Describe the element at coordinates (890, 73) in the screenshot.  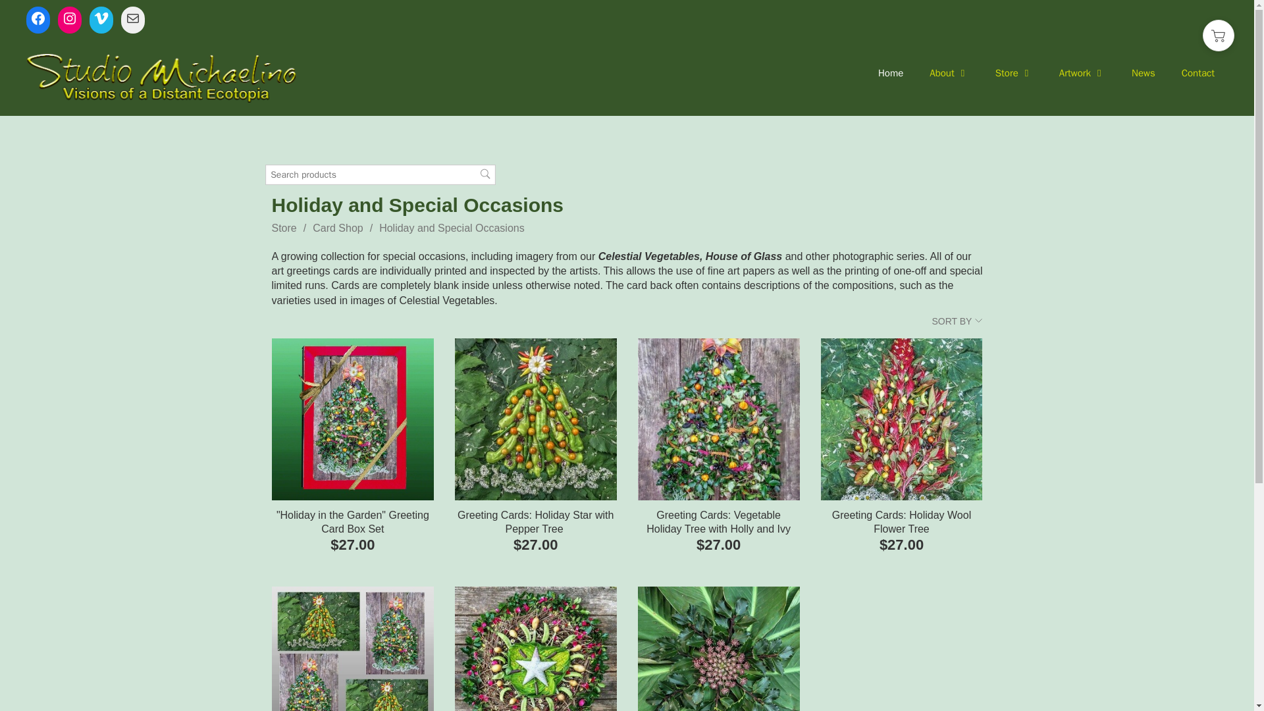
I see `Home` at that location.